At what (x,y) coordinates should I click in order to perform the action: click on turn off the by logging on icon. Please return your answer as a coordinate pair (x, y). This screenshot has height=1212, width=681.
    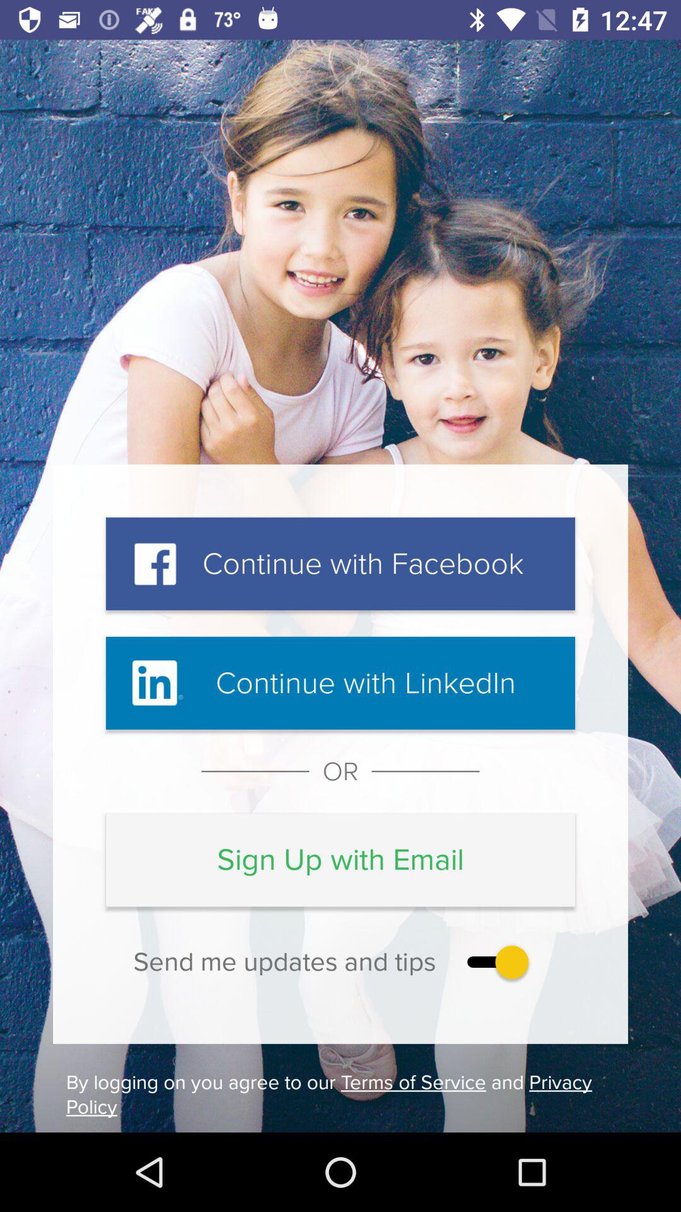
    Looking at the image, I should click on (340, 1095).